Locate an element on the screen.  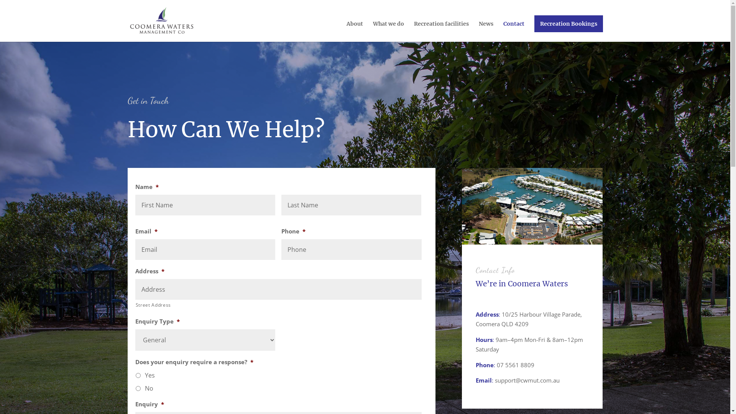
News is located at coordinates (486, 31).